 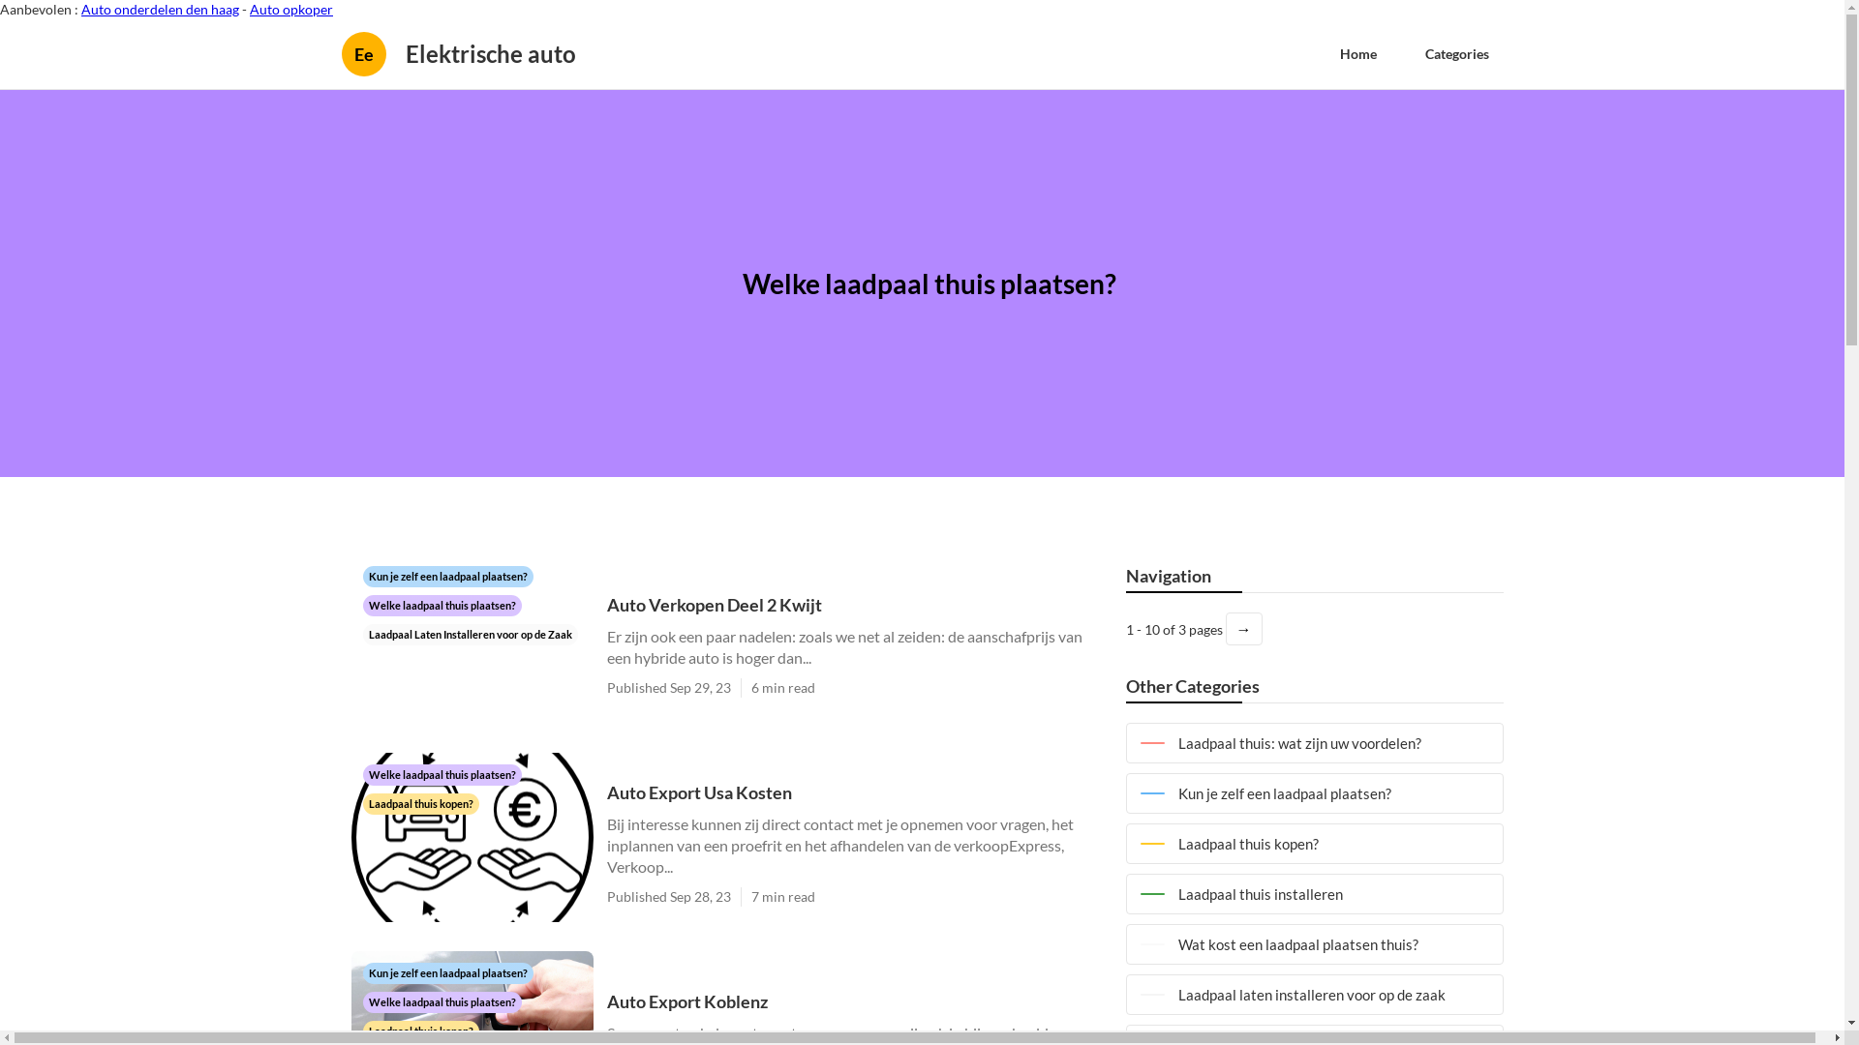 What do you see at coordinates (1314, 743) in the screenshot?
I see `Laadpaal thuis: wat zijn uw voordelen?` at bounding box center [1314, 743].